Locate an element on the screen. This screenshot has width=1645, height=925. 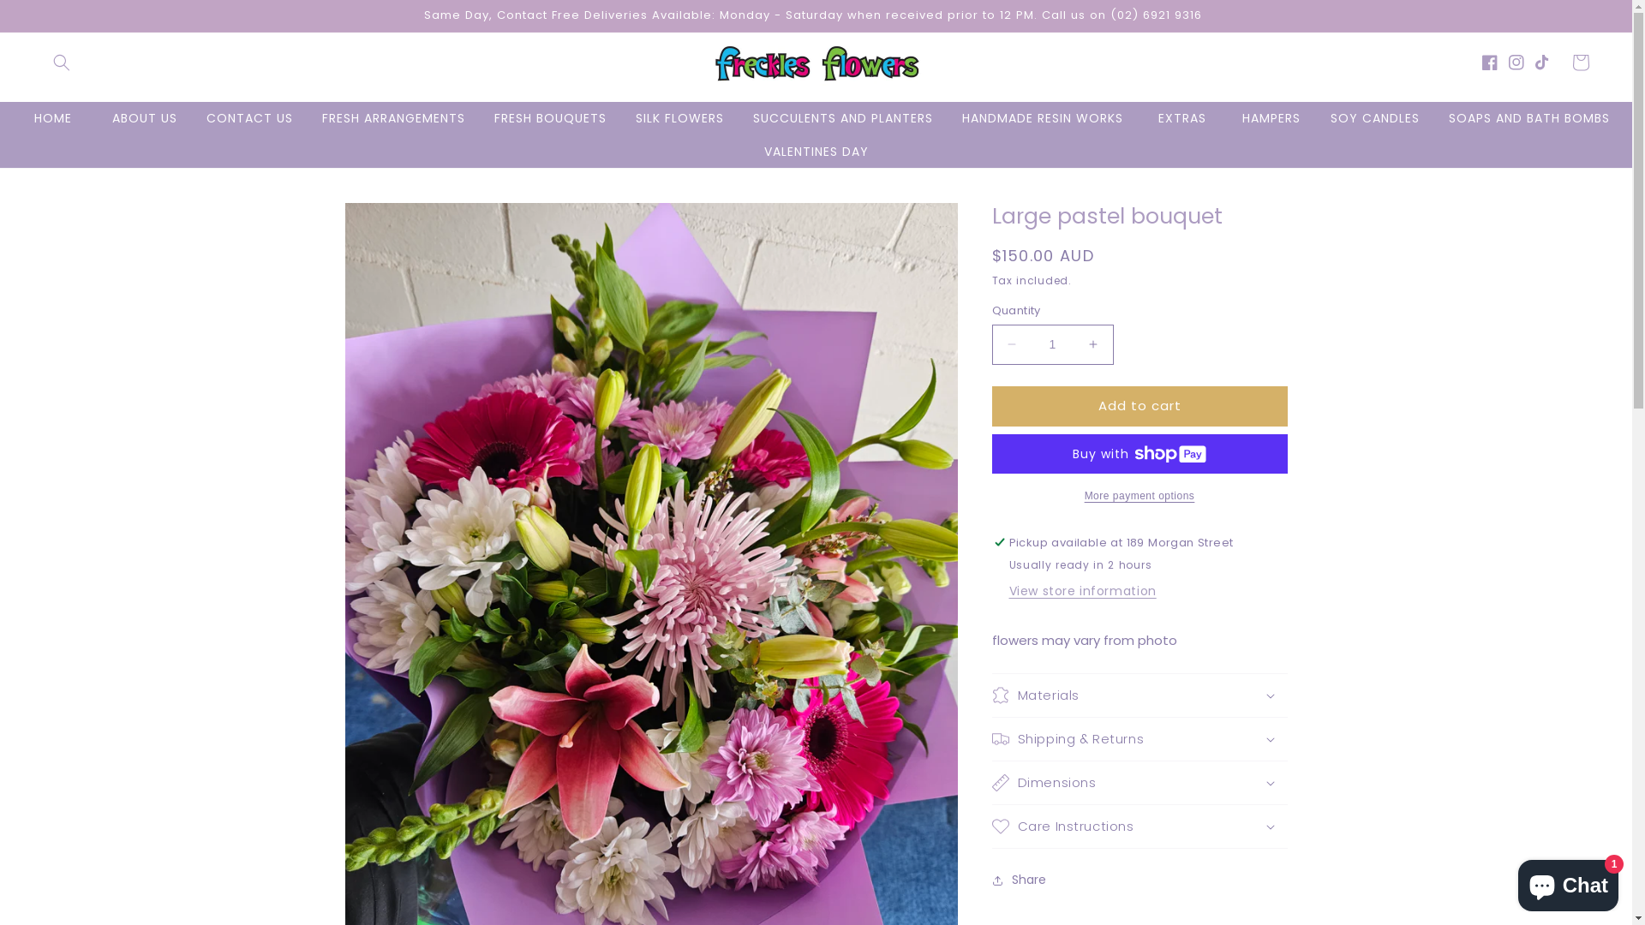
Cart is located at coordinates (1581, 63).